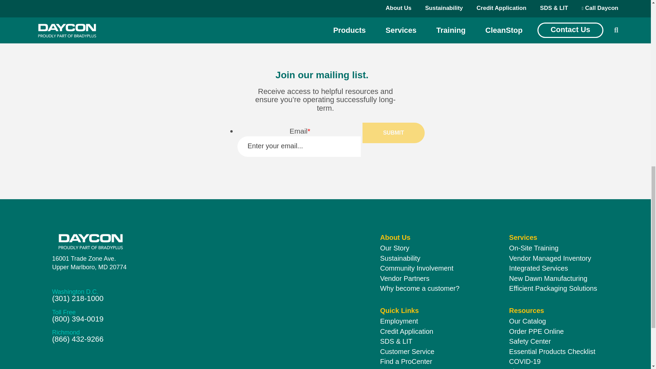 The height and width of the screenshot is (369, 656). What do you see at coordinates (400, 258) in the screenshot?
I see `Sustainability` at bounding box center [400, 258].